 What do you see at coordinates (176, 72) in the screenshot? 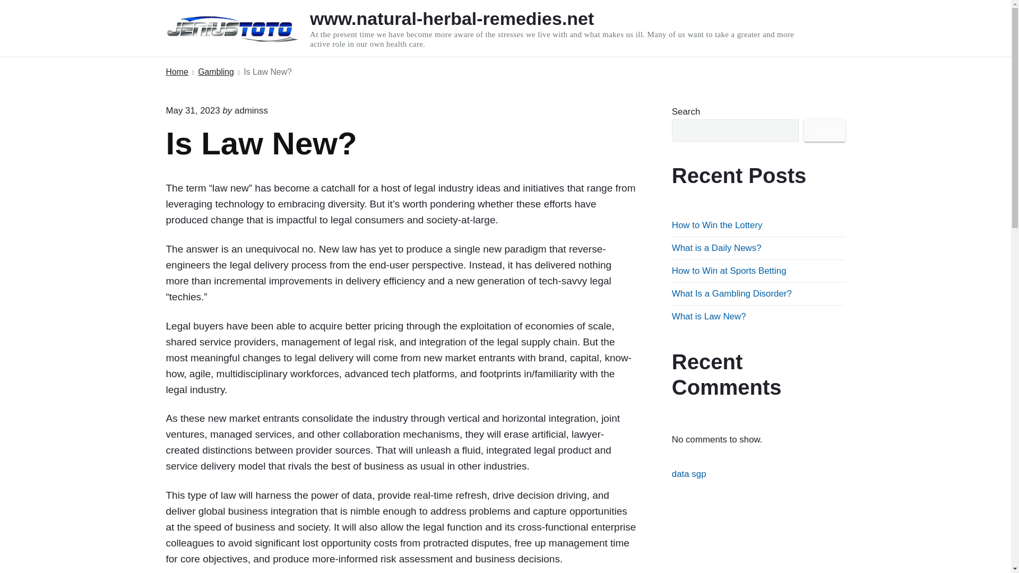
I see `Home` at bounding box center [176, 72].